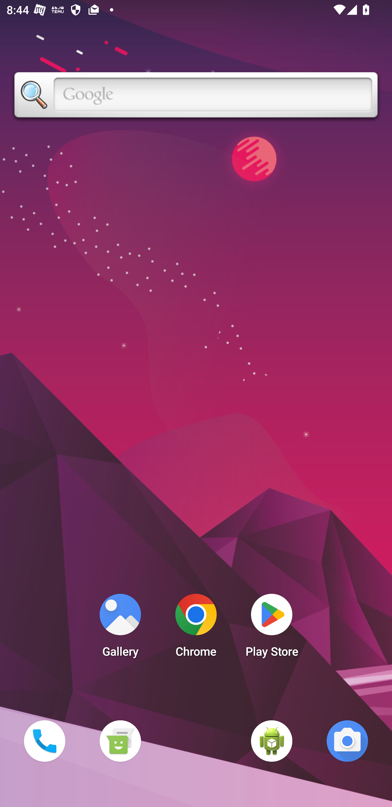  What do you see at coordinates (347, 741) in the screenshot?
I see `Camera` at bounding box center [347, 741].